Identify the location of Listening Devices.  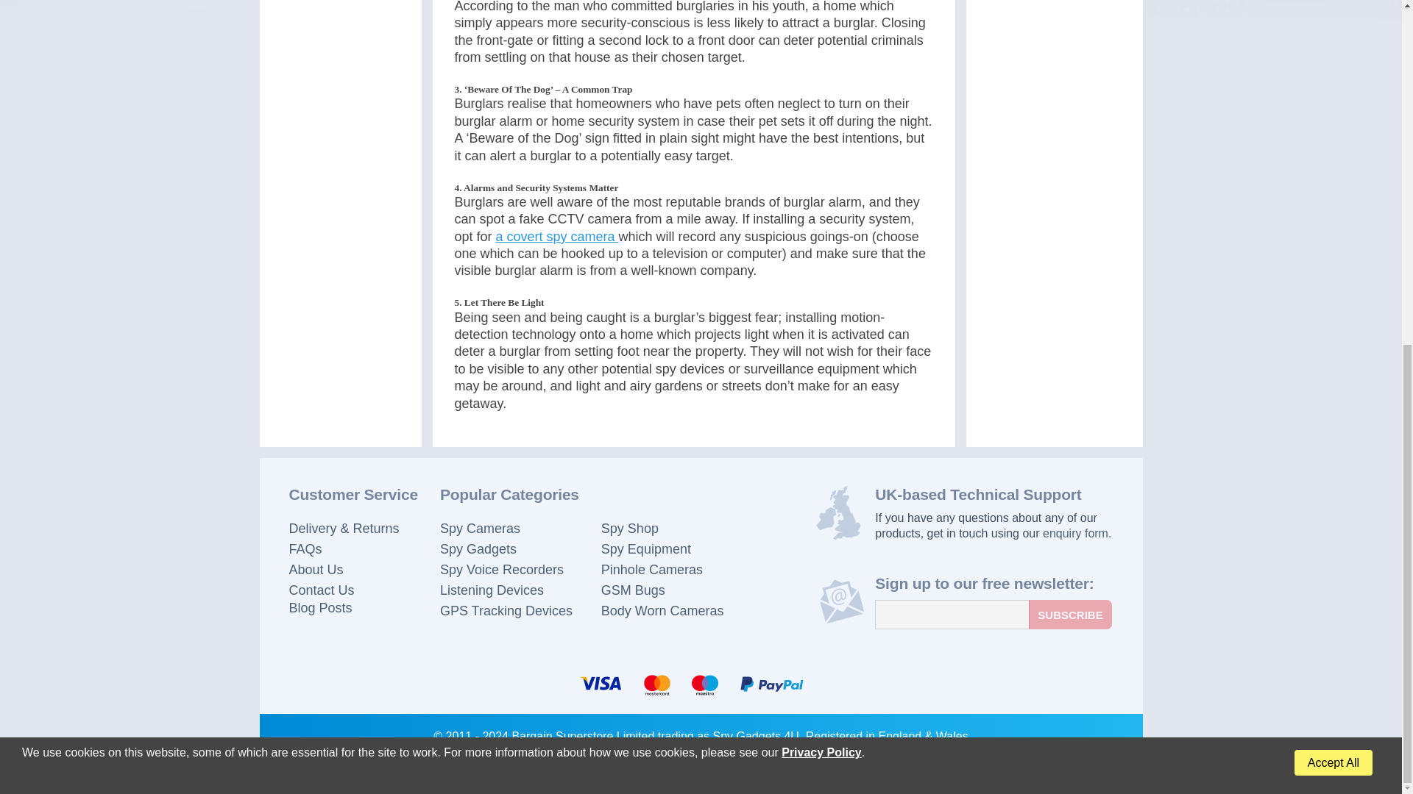
(352, 549).